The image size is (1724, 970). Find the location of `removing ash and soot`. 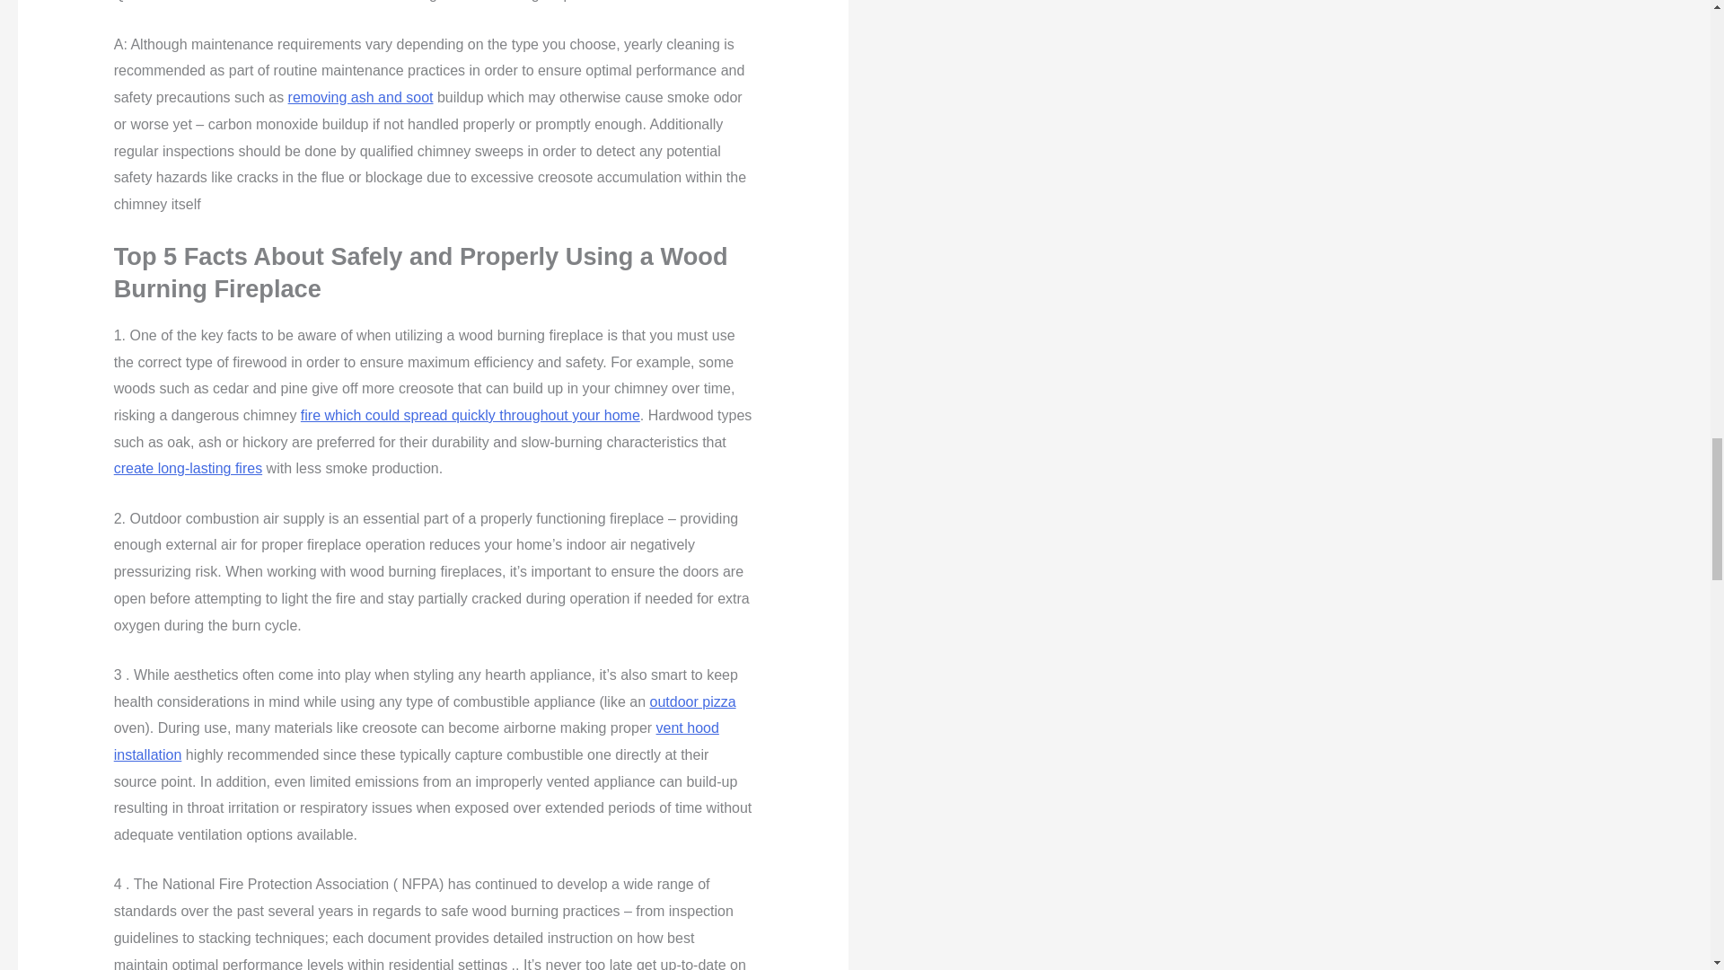

removing ash and soot is located at coordinates (361, 97).